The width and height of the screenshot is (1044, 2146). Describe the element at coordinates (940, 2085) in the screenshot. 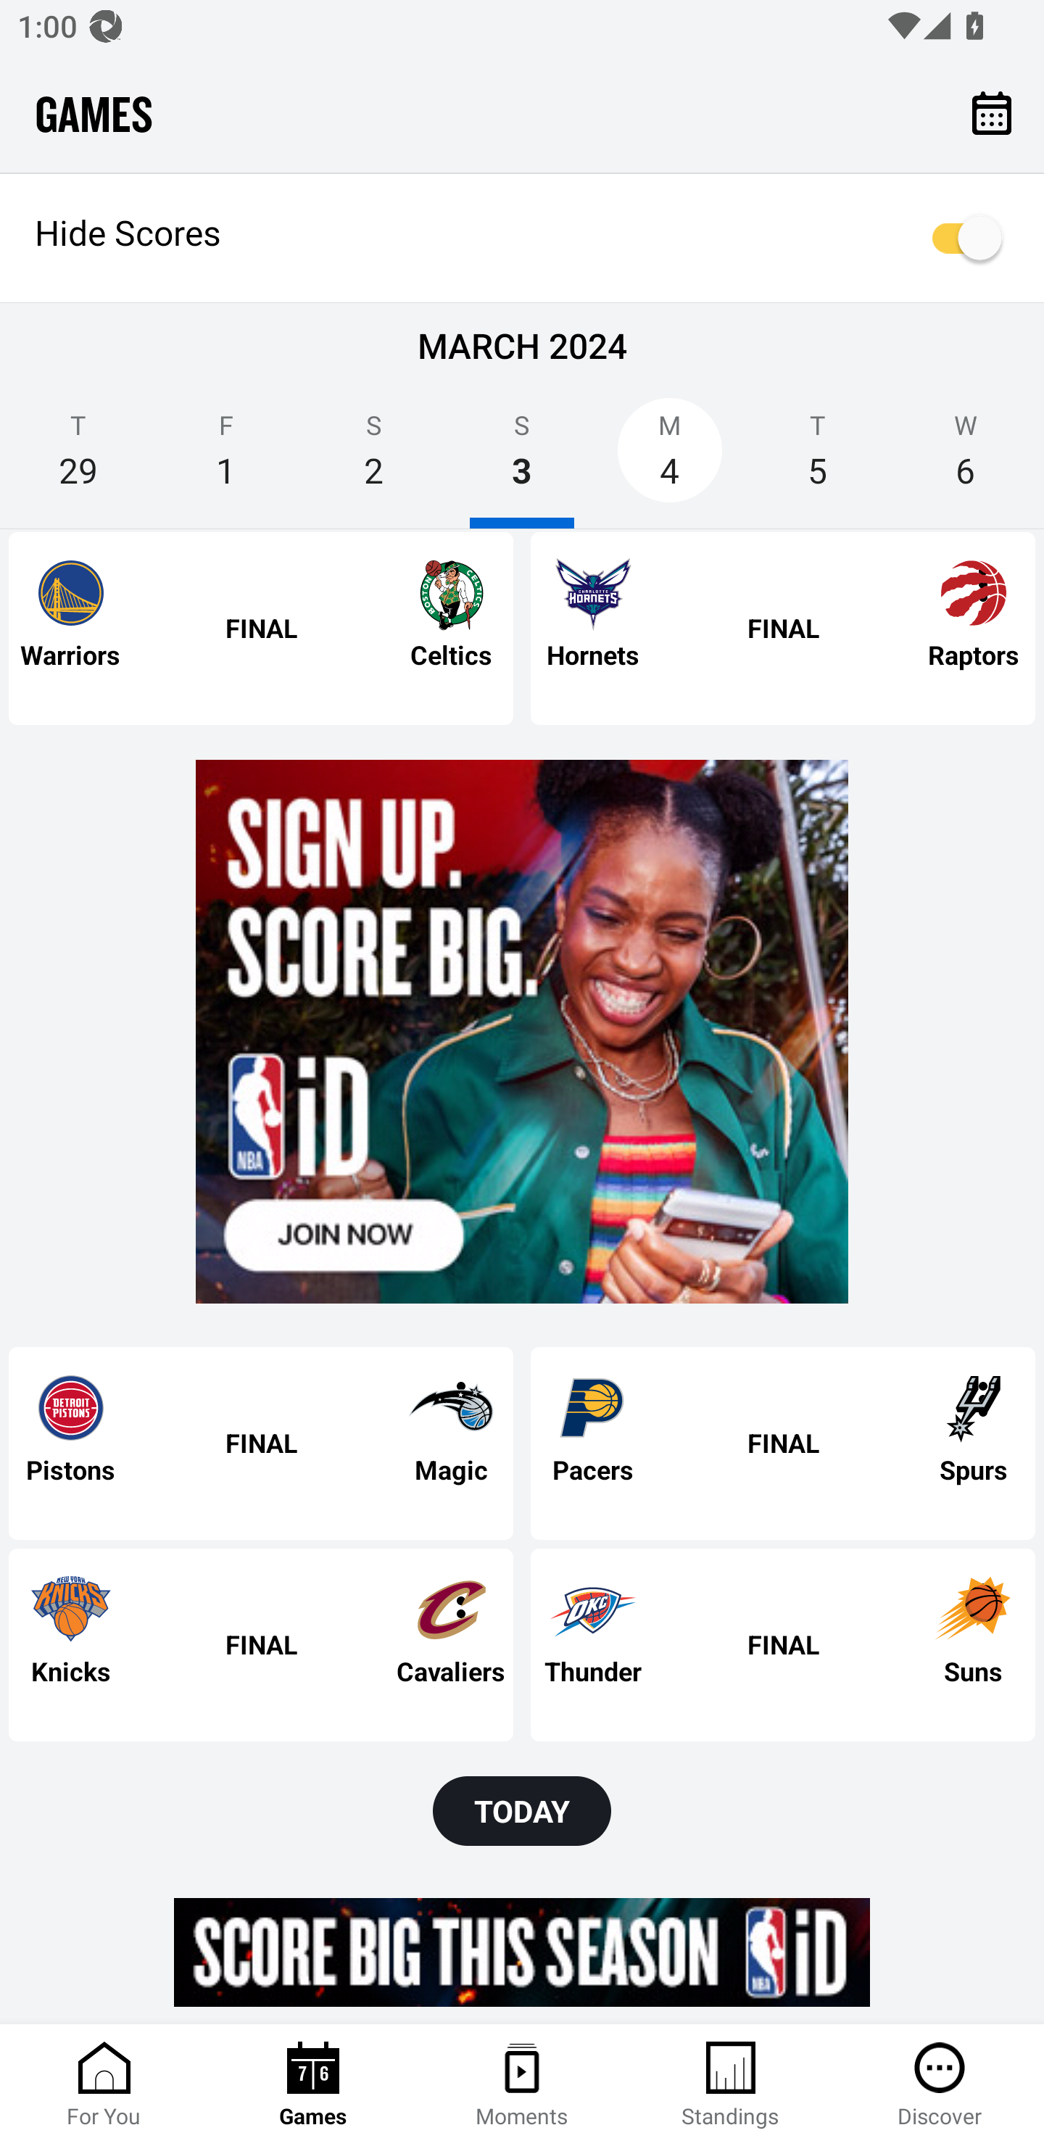

I see `Discover` at that location.